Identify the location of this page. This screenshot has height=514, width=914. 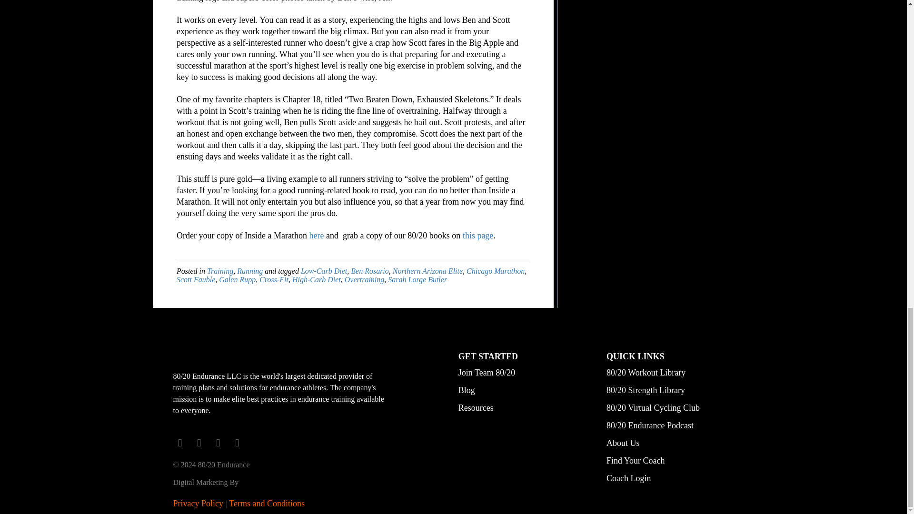
(478, 235).